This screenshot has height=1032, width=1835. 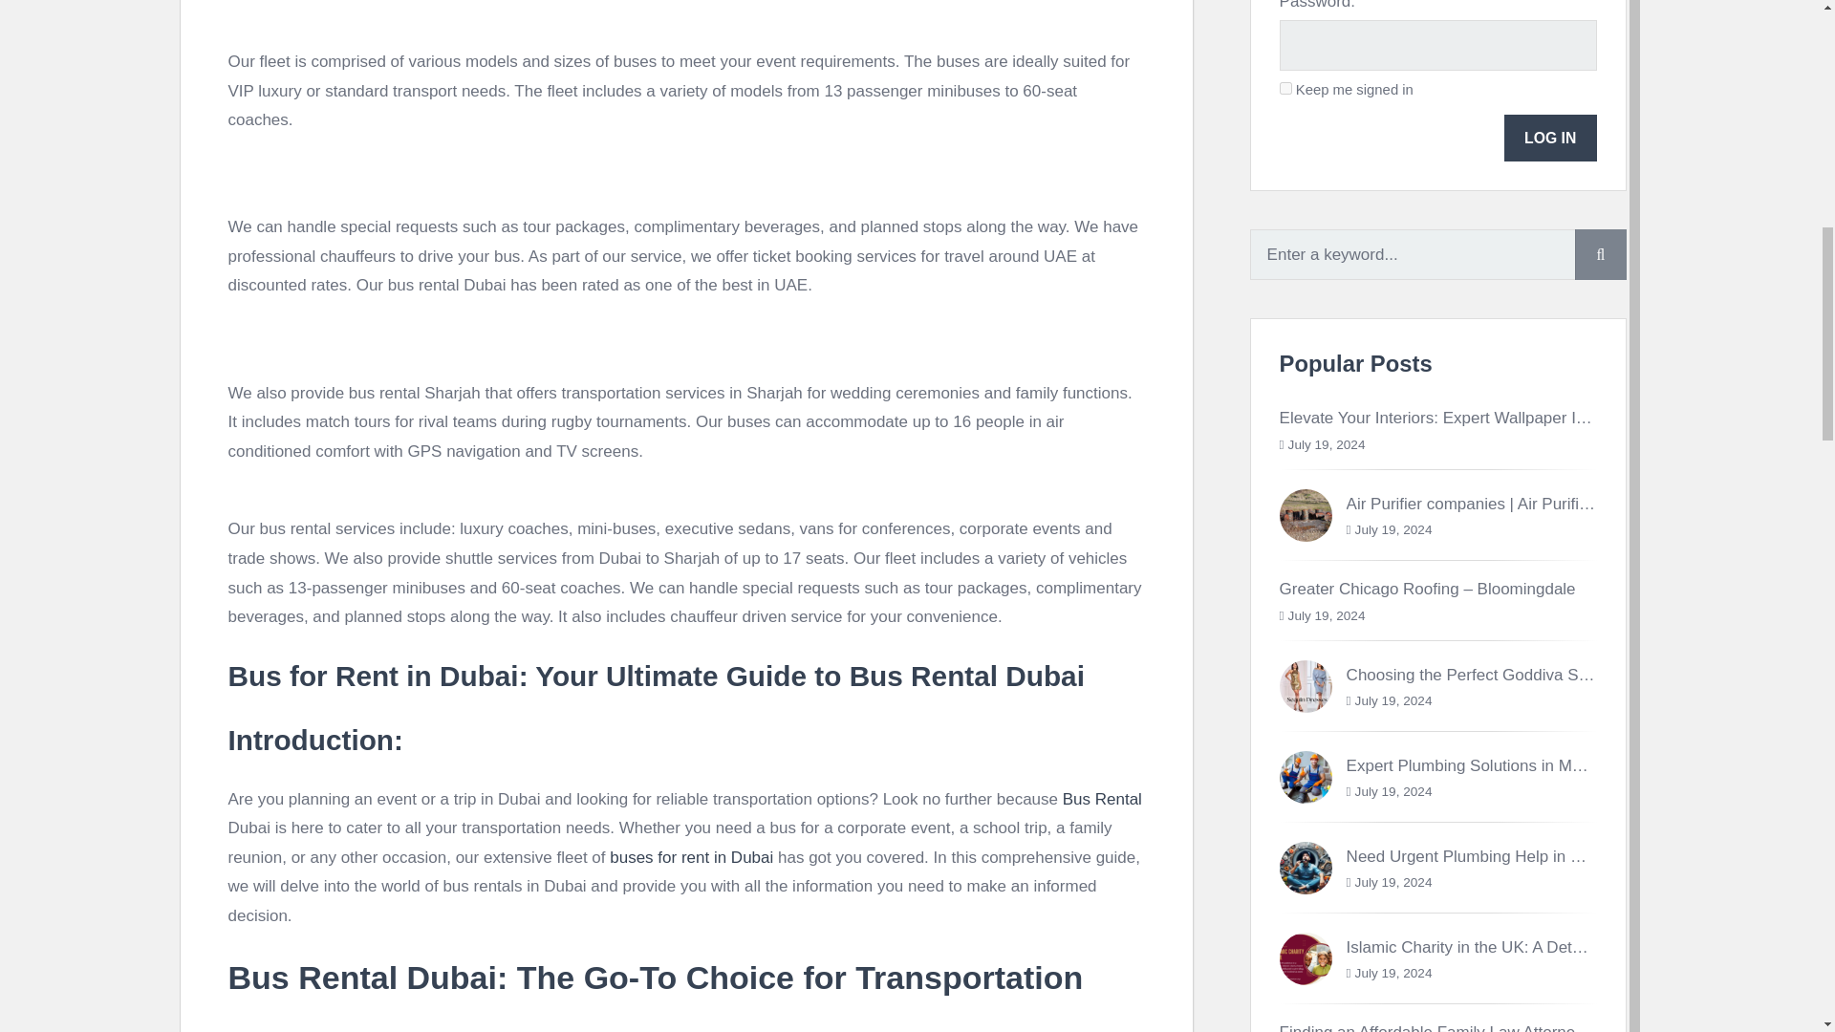 I want to click on Bus Rental, so click(x=1101, y=799).